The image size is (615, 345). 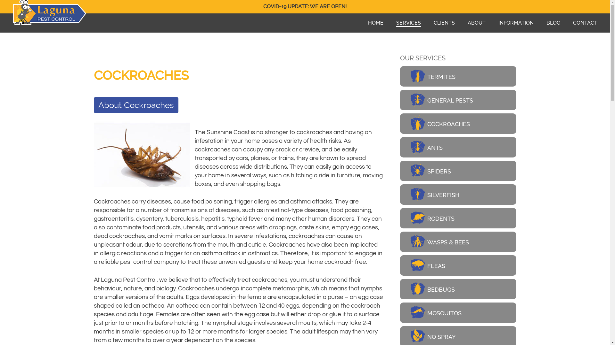 What do you see at coordinates (585, 23) in the screenshot?
I see `CONTACT` at bounding box center [585, 23].